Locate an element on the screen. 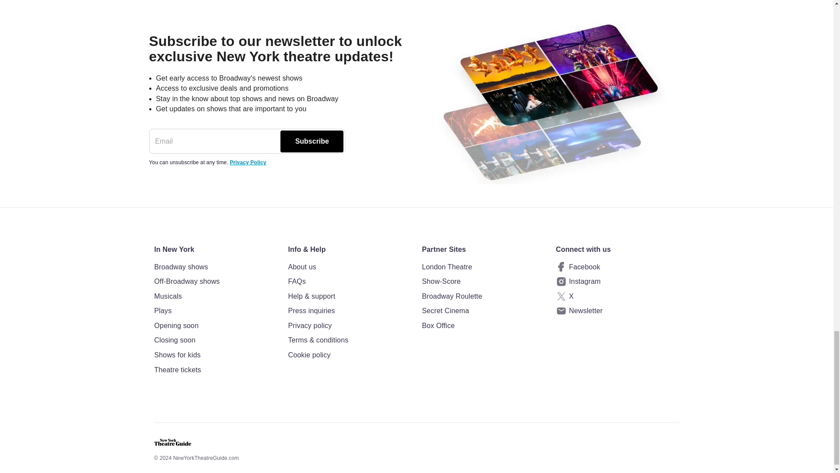  About us is located at coordinates (350, 267).